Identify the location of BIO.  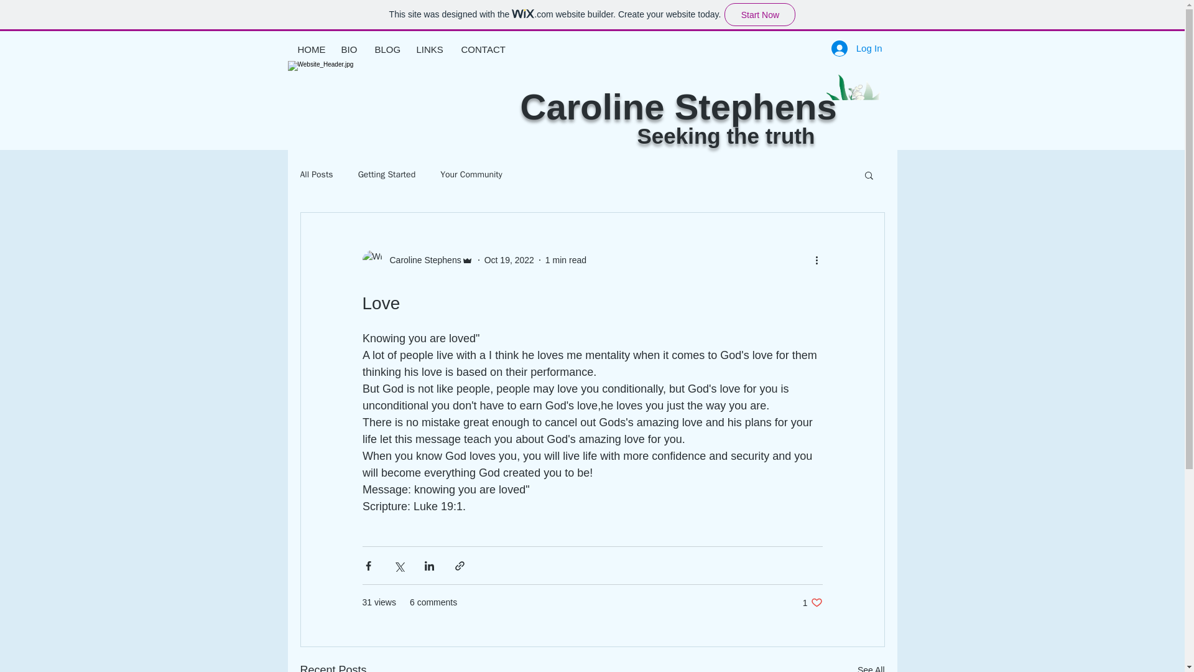
(347, 49).